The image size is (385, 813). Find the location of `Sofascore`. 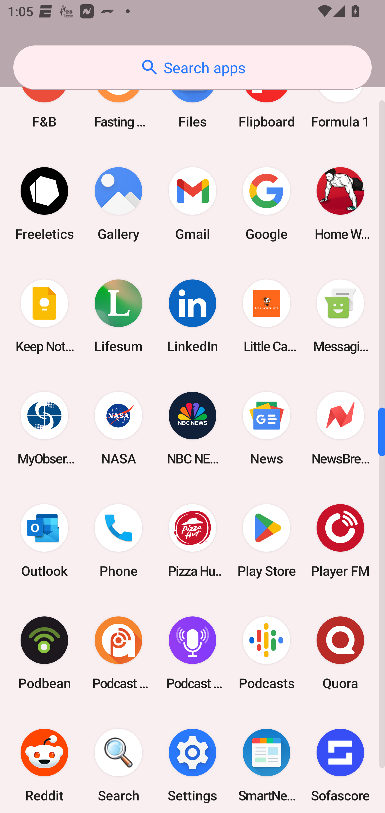

Sofascore is located at coordinates (340, 761).